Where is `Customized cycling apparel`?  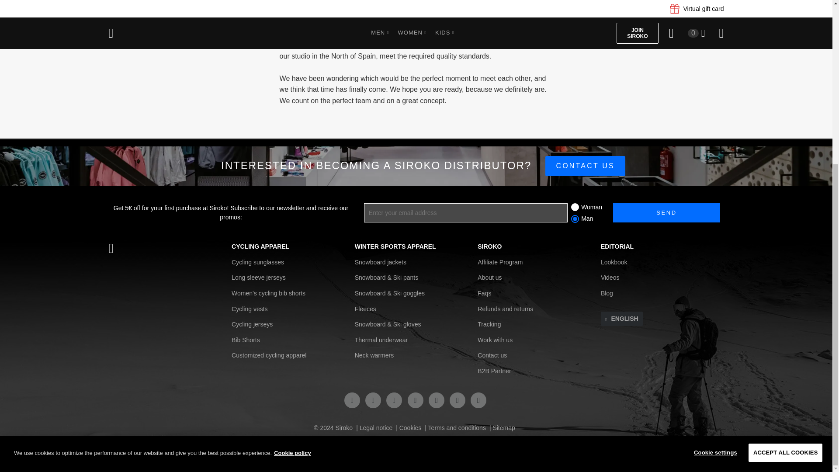
Customized cycling apparel is located at coordinates (268, 356).